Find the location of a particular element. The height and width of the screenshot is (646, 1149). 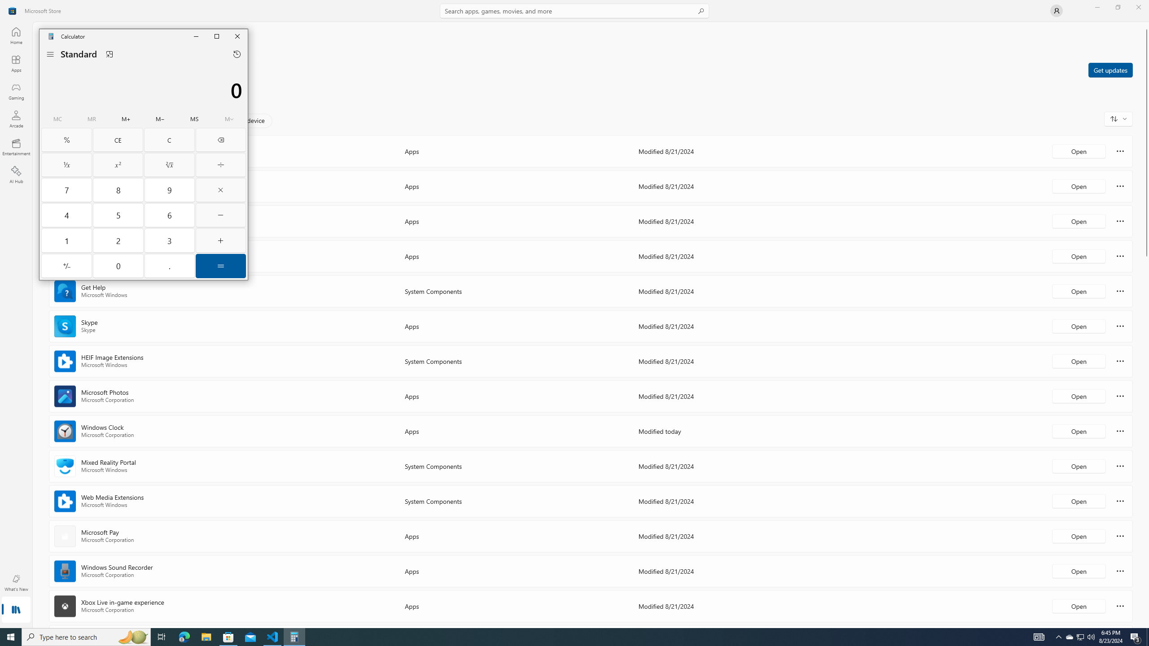

Vertical Small Increase is located at coordinates (1146, 624).